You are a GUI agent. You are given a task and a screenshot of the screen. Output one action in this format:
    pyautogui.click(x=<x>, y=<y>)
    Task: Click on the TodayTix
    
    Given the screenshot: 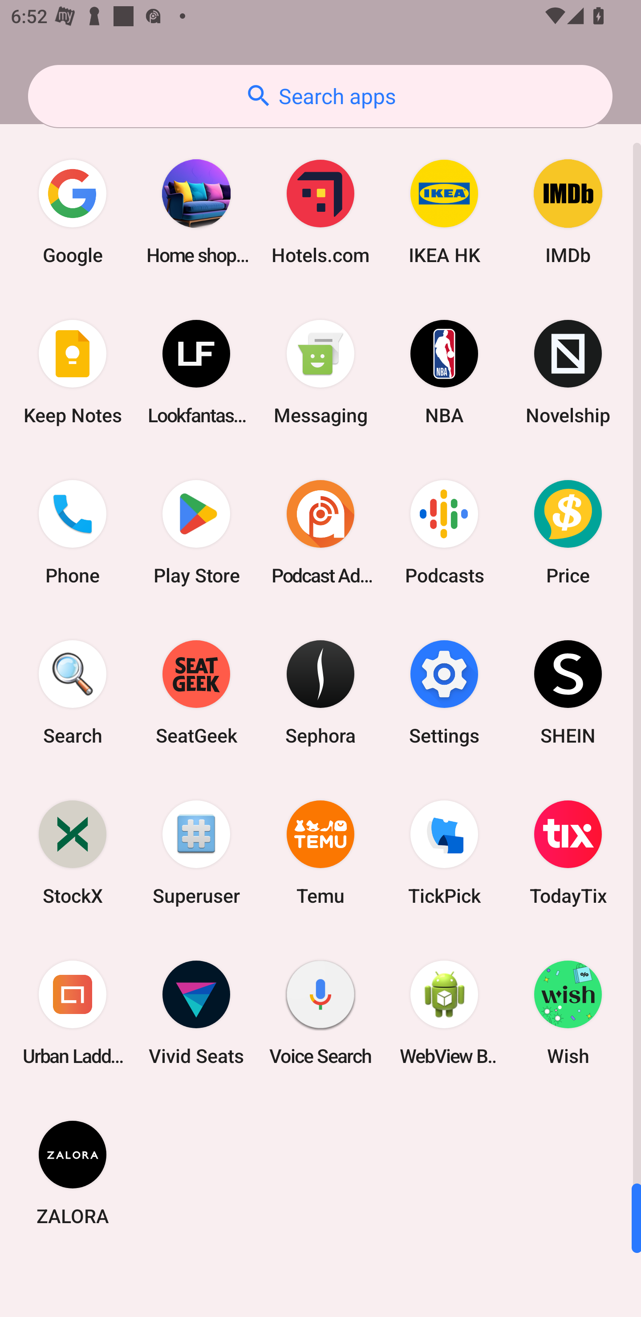 What is the action you would take?
    pyautogui.click(x=568, y=852)
    